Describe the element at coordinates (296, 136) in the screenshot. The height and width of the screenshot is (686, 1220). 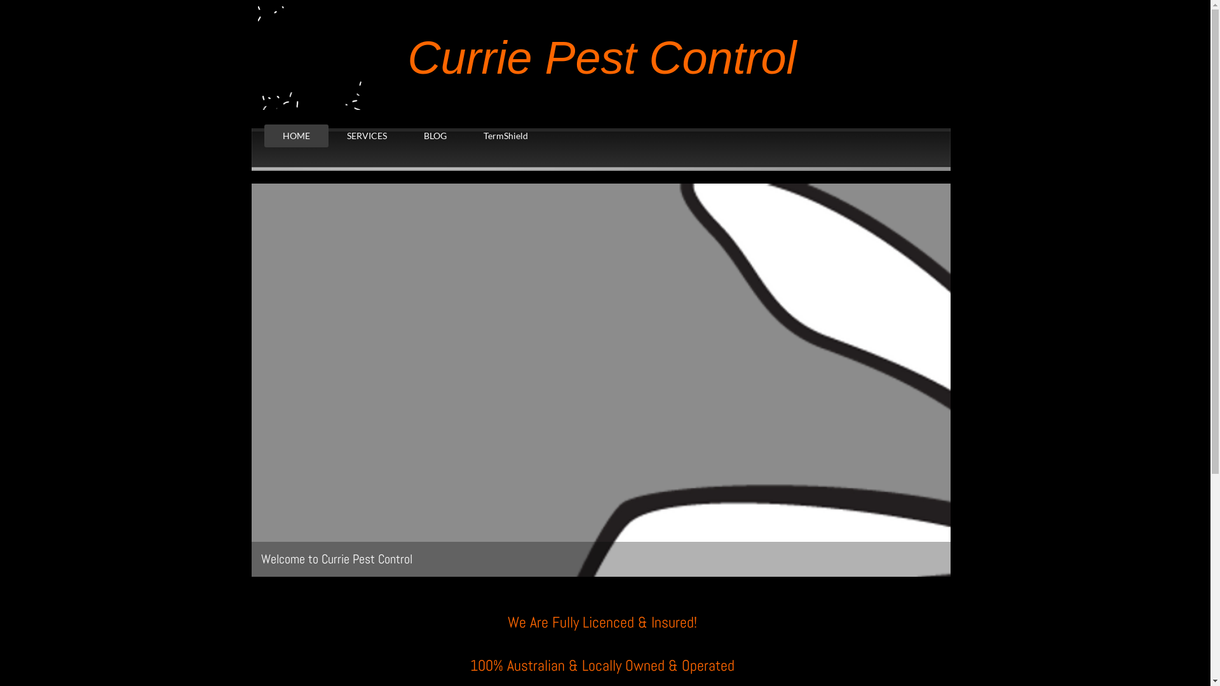
I see `HOME` at that location.